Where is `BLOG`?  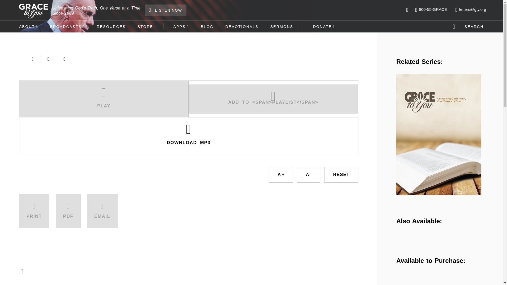
BLOG is located at coordinates (207, 26).